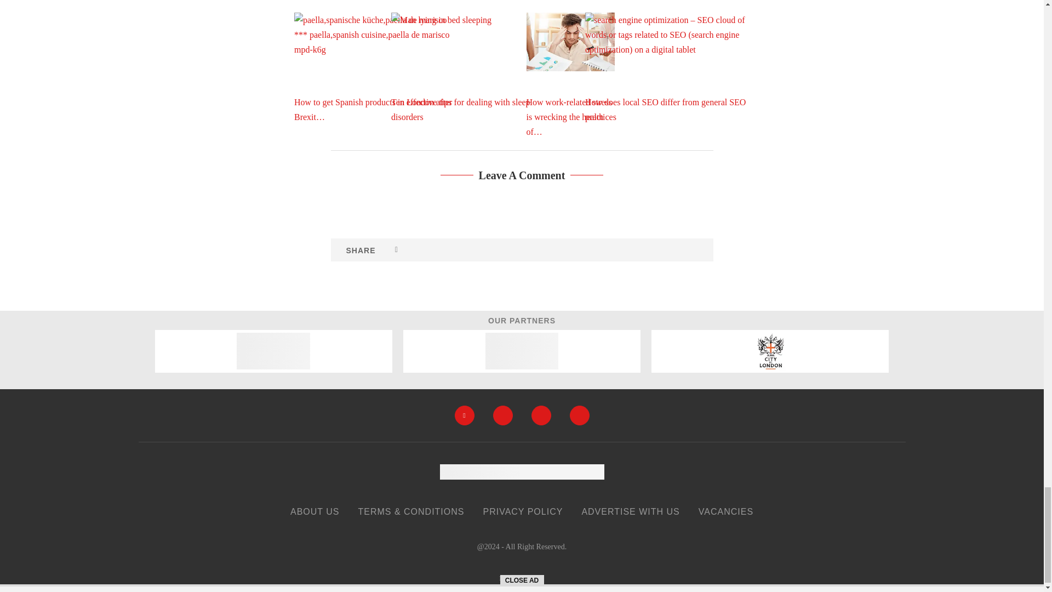  What do you see at coordinates (667, 67) in the screenshot?
I see `How does local SEO differ from general SEO practices` at bounding box center [667, 67].